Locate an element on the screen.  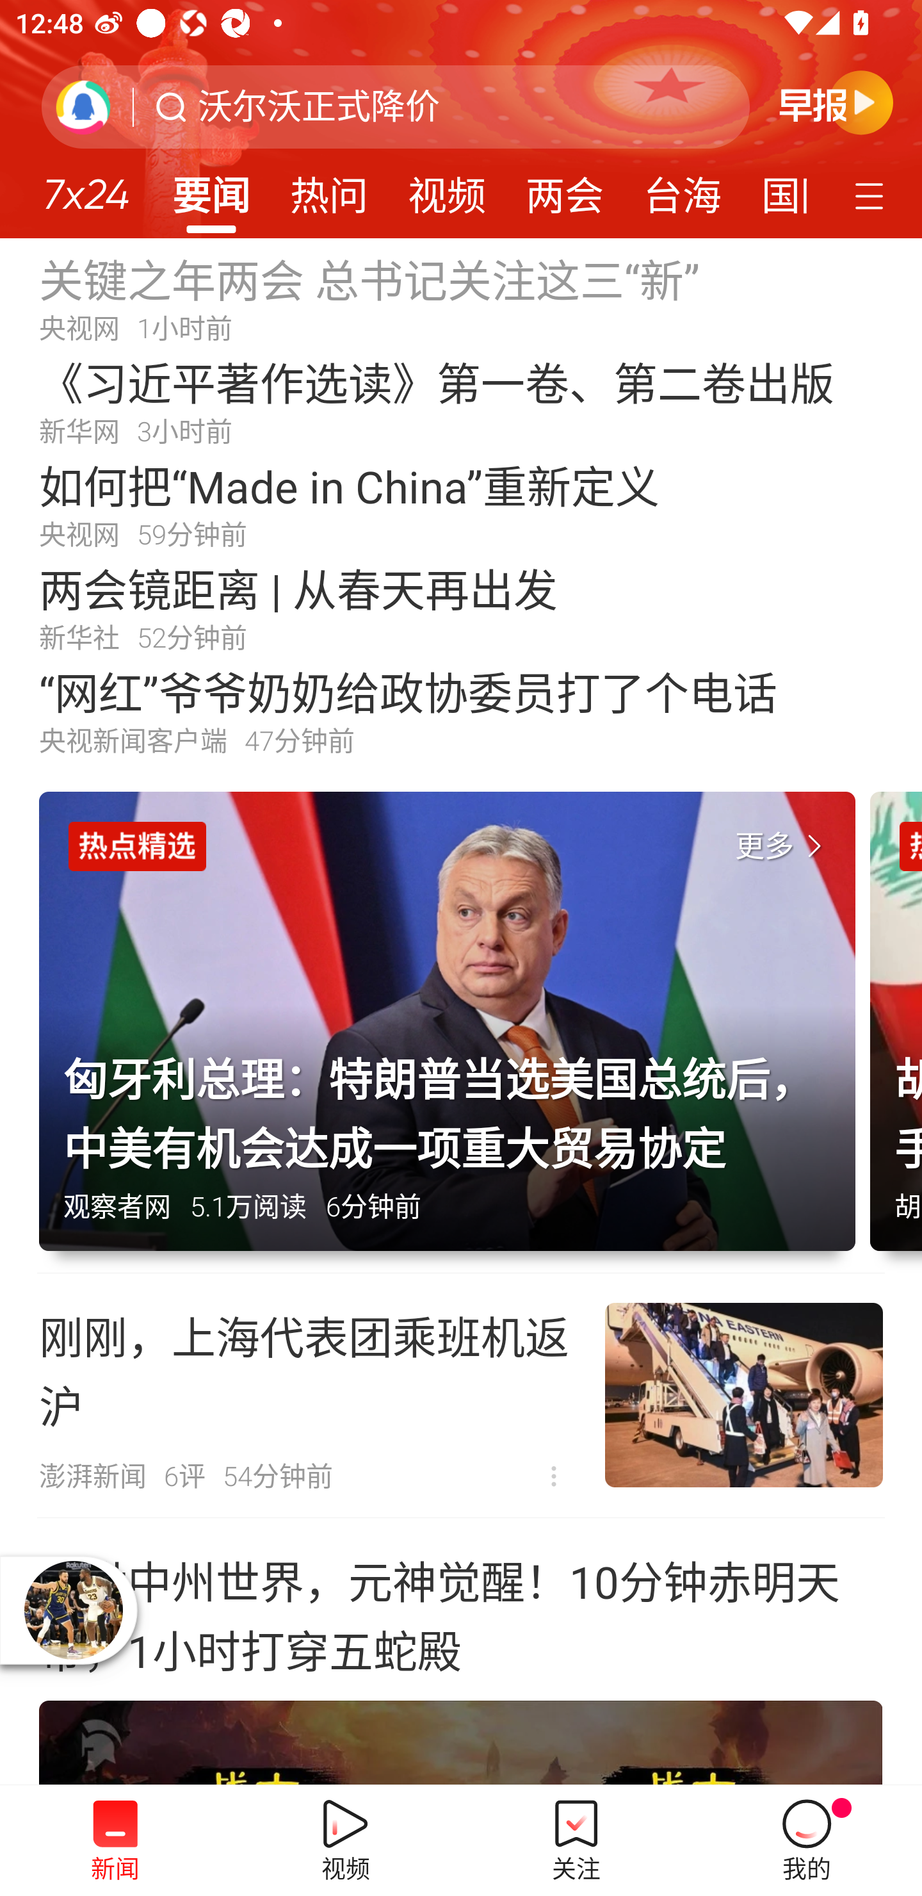
7x24 is located at coordinates (86, 186).